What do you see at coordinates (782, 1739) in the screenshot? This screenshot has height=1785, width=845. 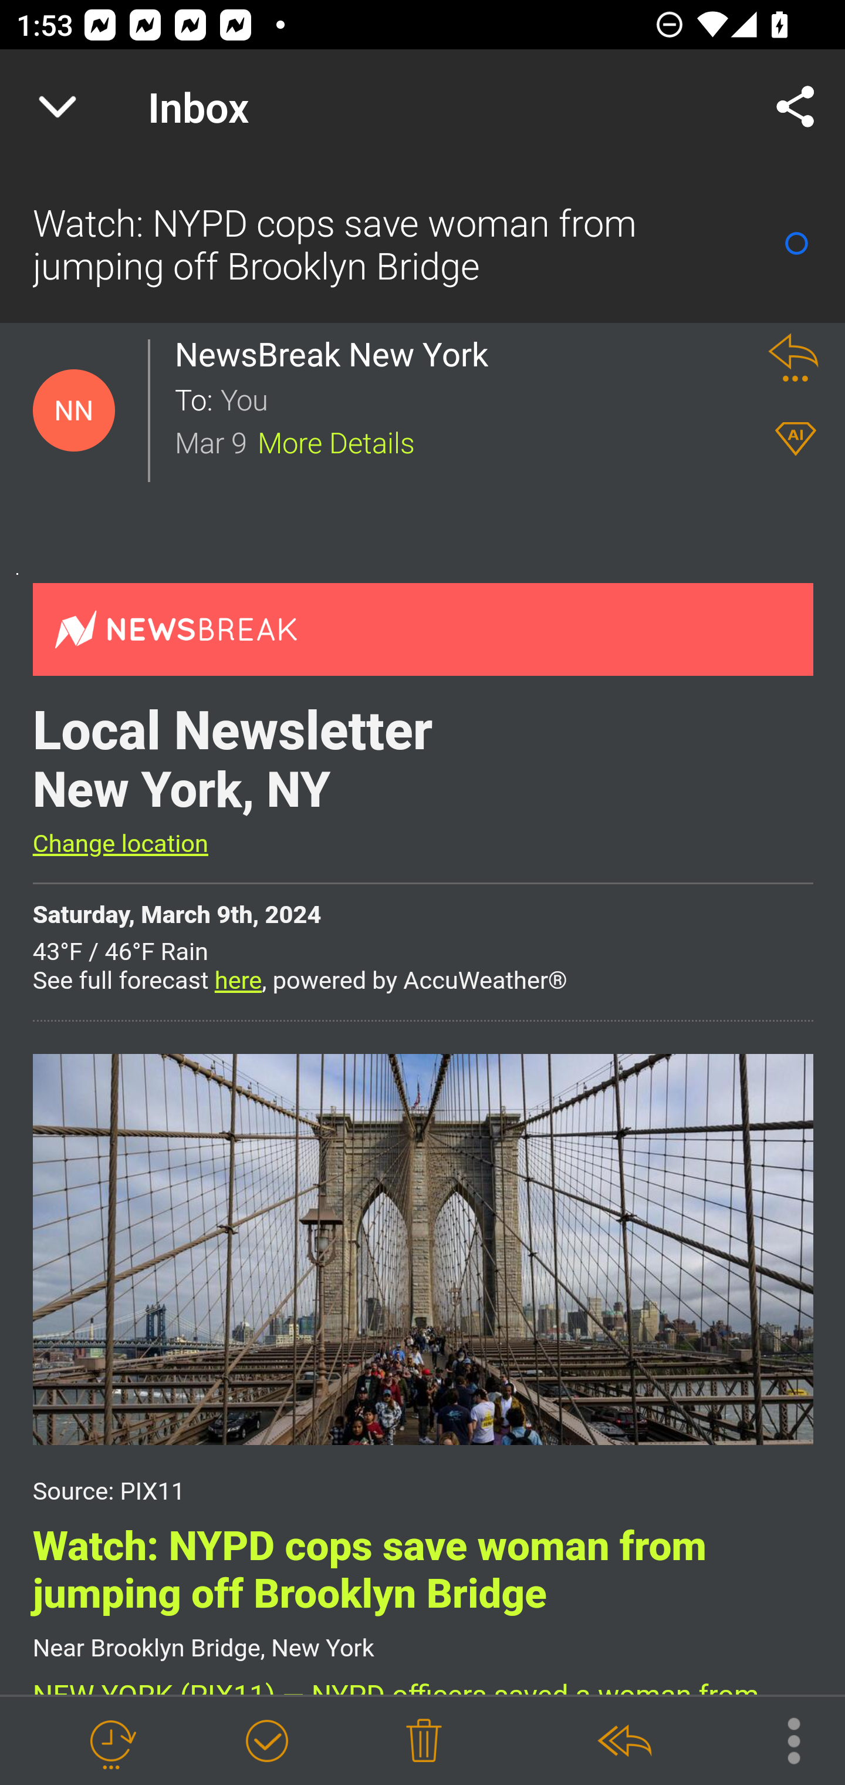 I see `More Options` at bounding box center [782, 1739].